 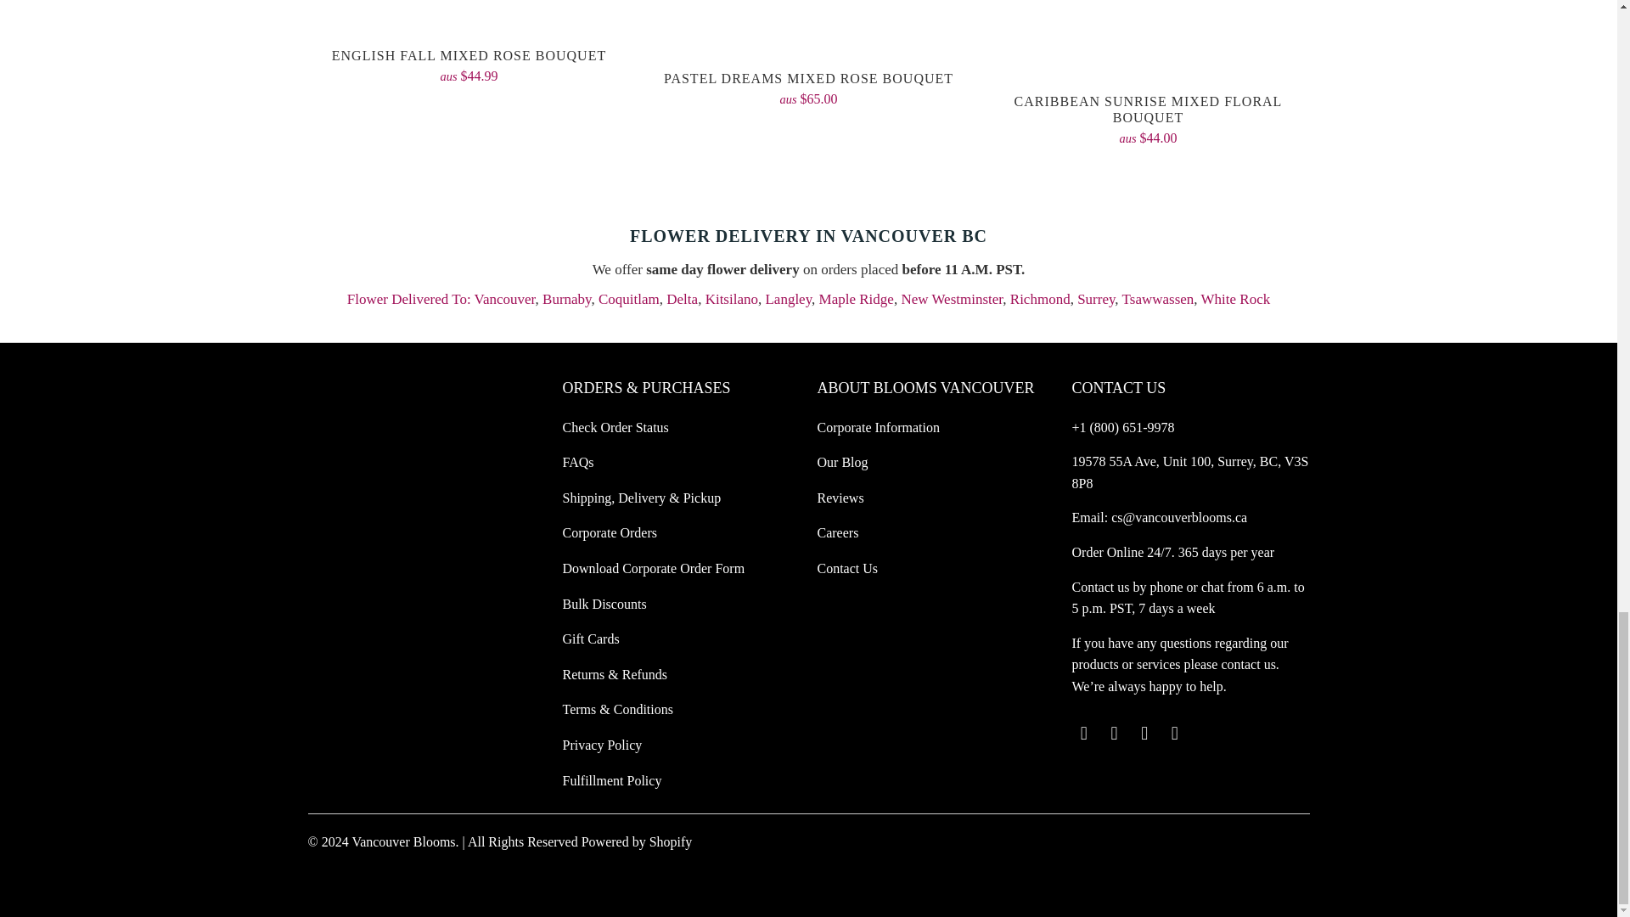 I want to click on Flower Delivered To: Vancouver, so click(x=441, y=299).